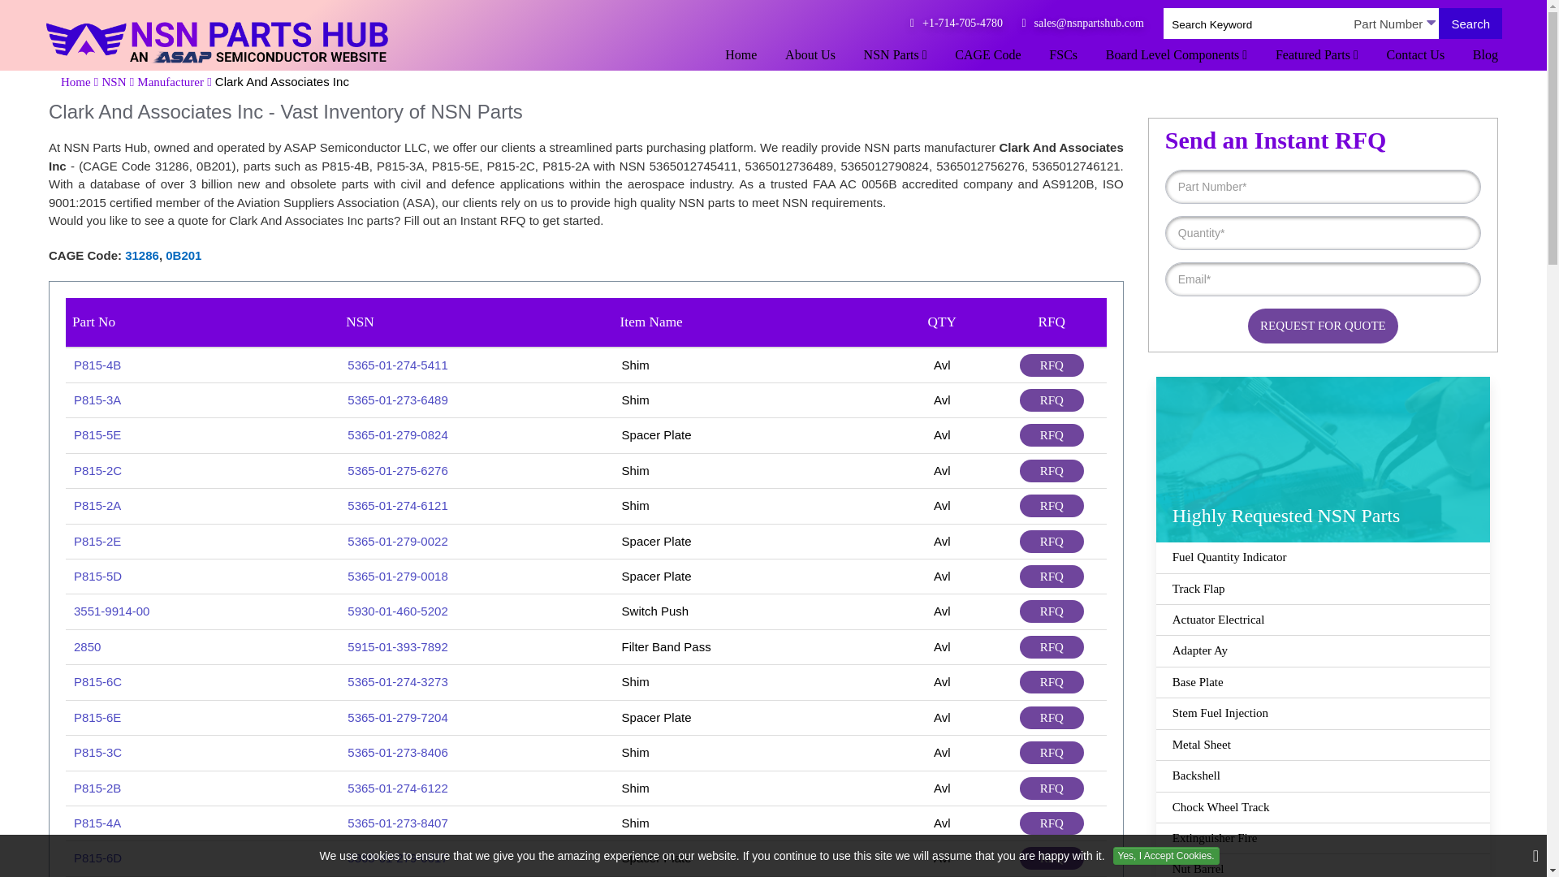 The width and height of the screenshot is (1559, 877). What do you see at coordinates (1177, 59) in the screenshot?
I see `Board Level Components` at bounding box center [1177, 59].